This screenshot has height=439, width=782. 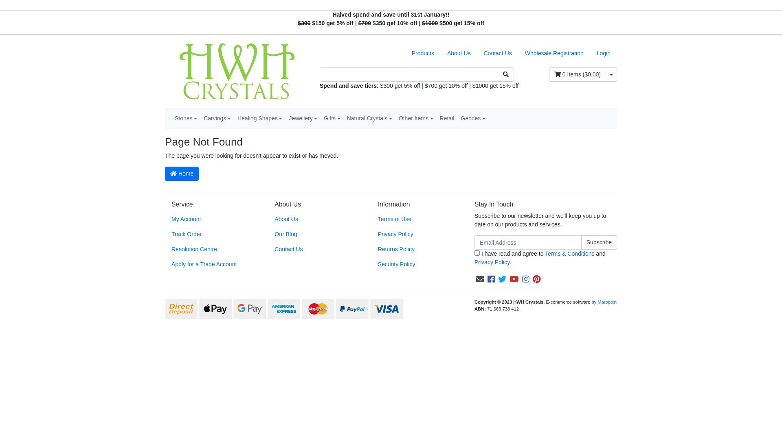 I want to click on Toggle Dropdown, so click(x=611, y=75).